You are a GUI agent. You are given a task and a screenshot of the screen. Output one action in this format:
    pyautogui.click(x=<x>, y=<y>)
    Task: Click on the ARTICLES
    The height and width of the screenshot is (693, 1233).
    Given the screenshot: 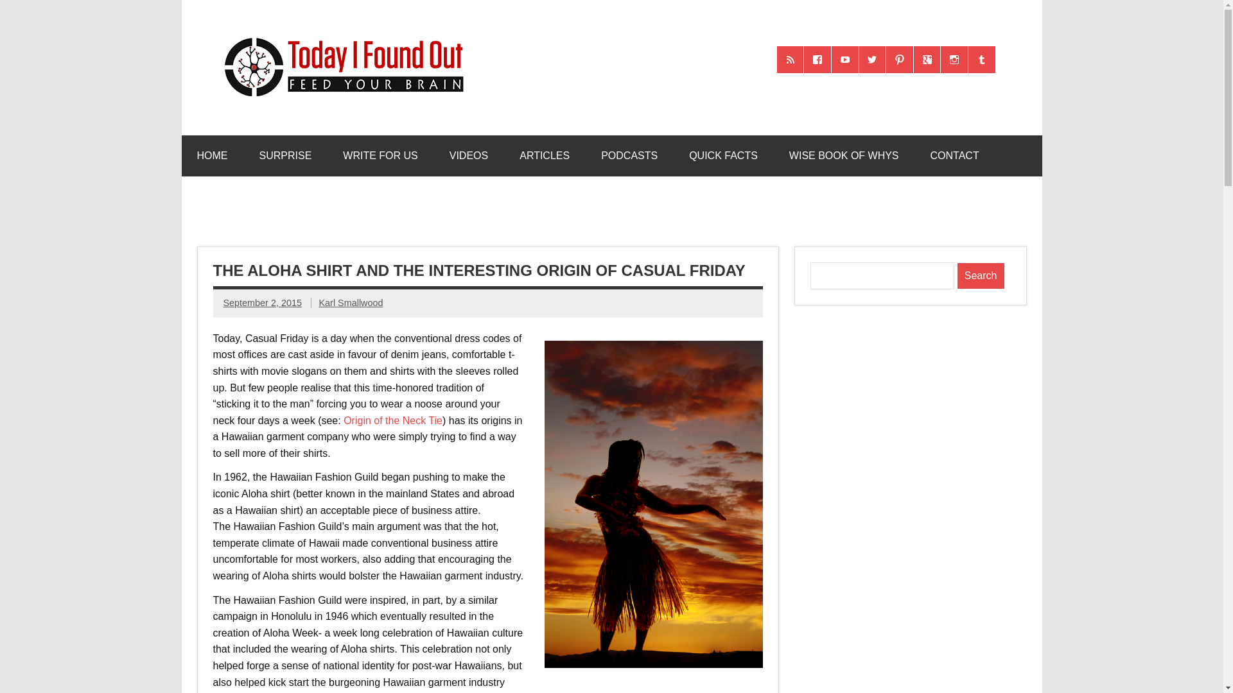 What is the action you would take?
    pyautogui.click(x=545, y=155)
    